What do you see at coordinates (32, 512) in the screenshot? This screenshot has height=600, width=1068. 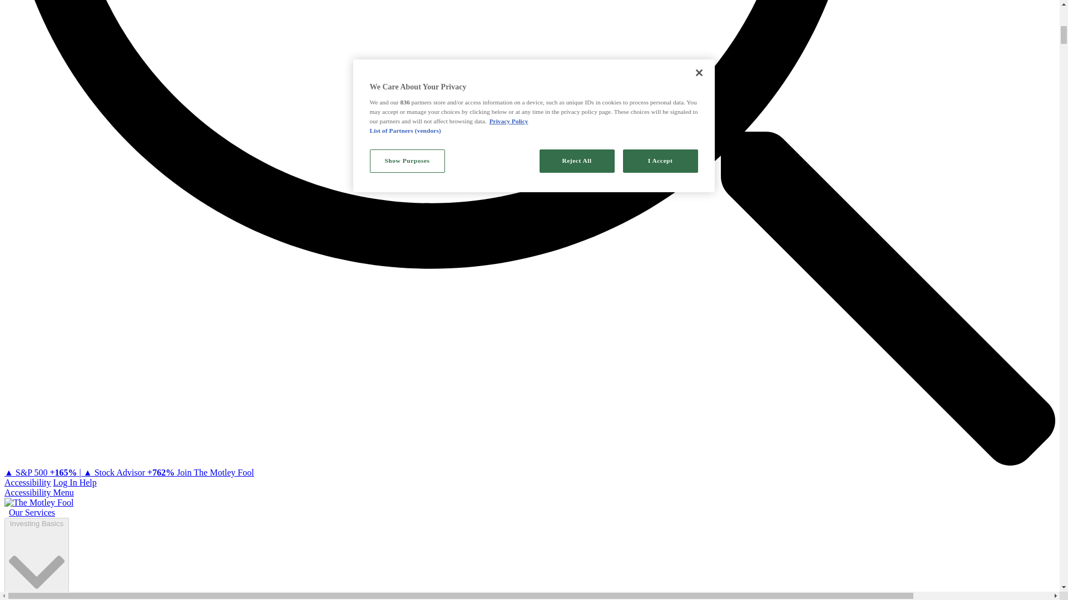 I see `Our Services` at bounding box center [32, 512].